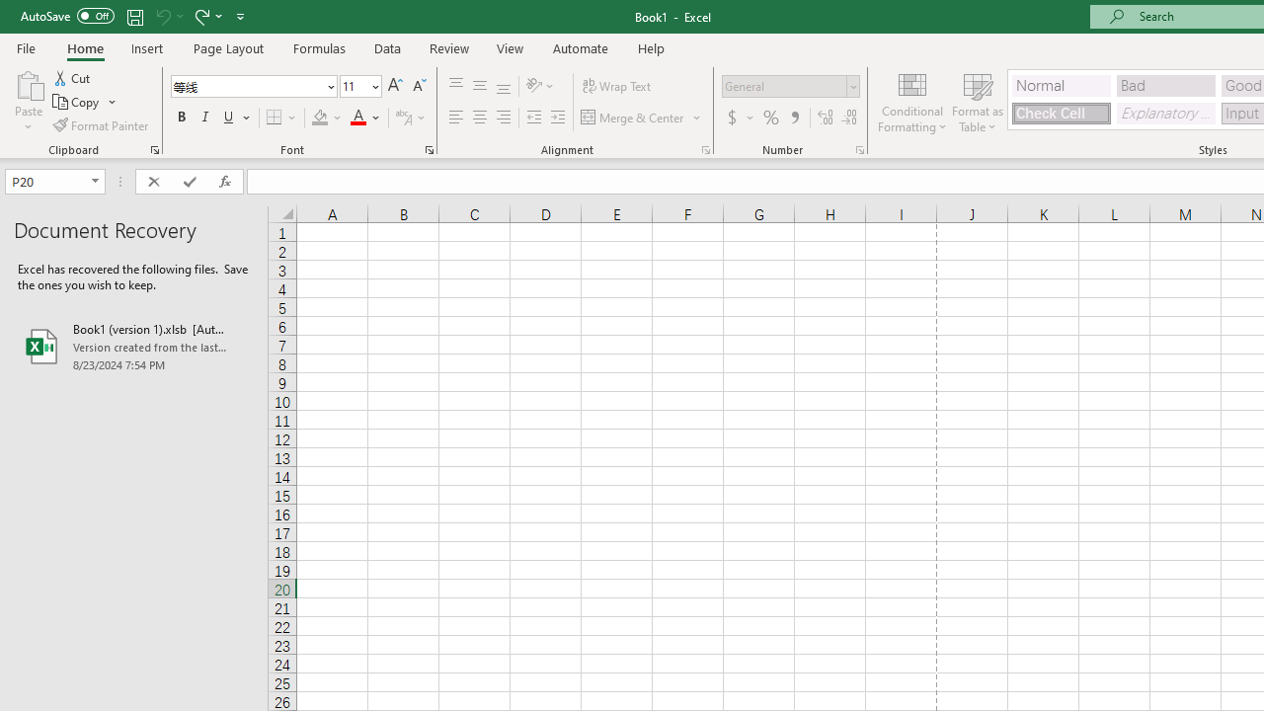  I want to click on Bottom Border, so click(275, 118).